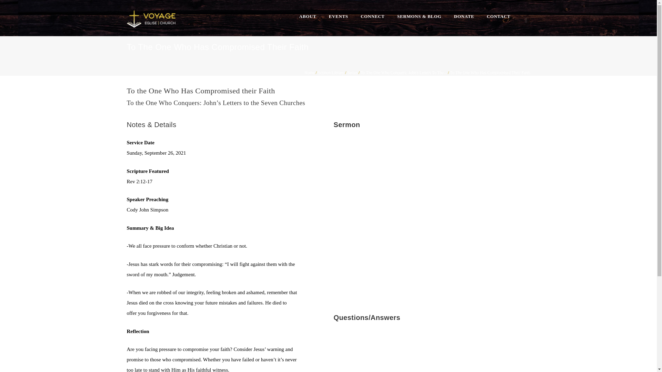 The width and height of the screenshot is (662, 372). What do you see at coordinates (372, 17) in the screenshot?
I see `CONNECT` at bounding box center [372, 17].